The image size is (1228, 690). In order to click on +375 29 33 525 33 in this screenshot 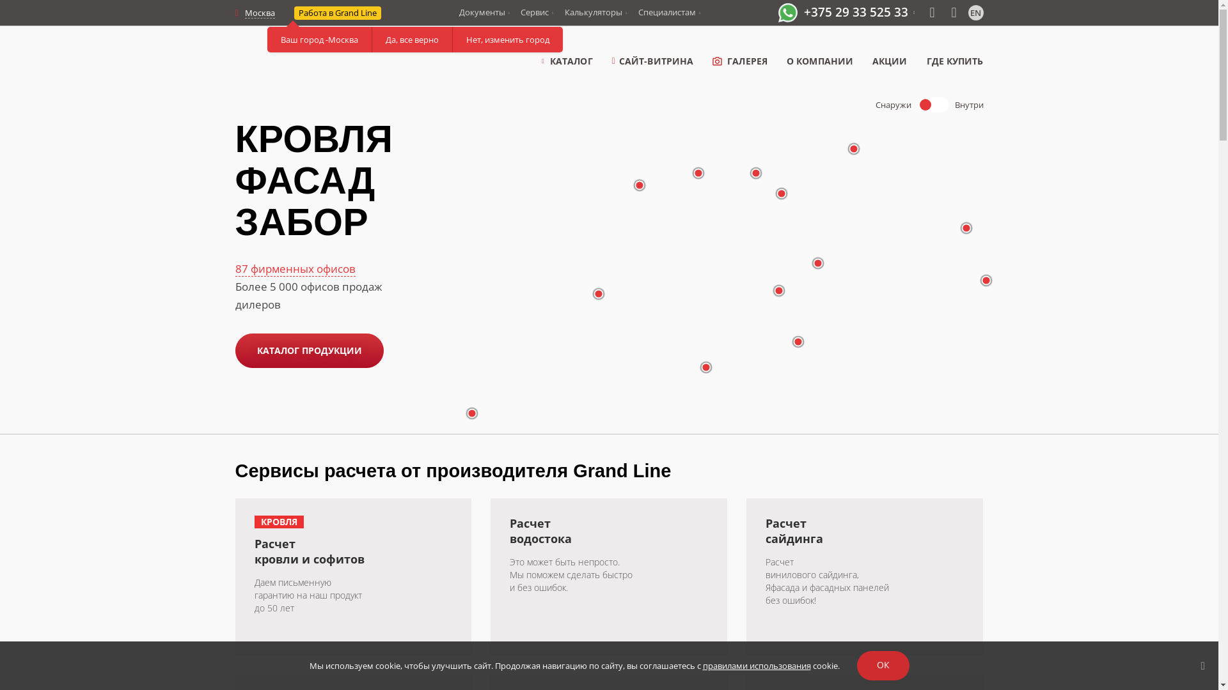, I will do `click(860, 12)`.